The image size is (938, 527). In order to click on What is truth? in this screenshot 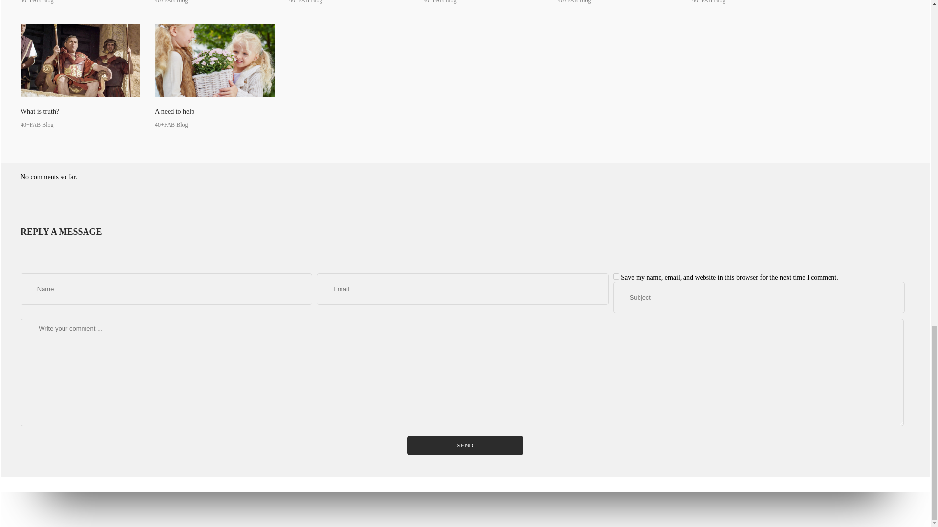, I will do `click(80, 76)`.